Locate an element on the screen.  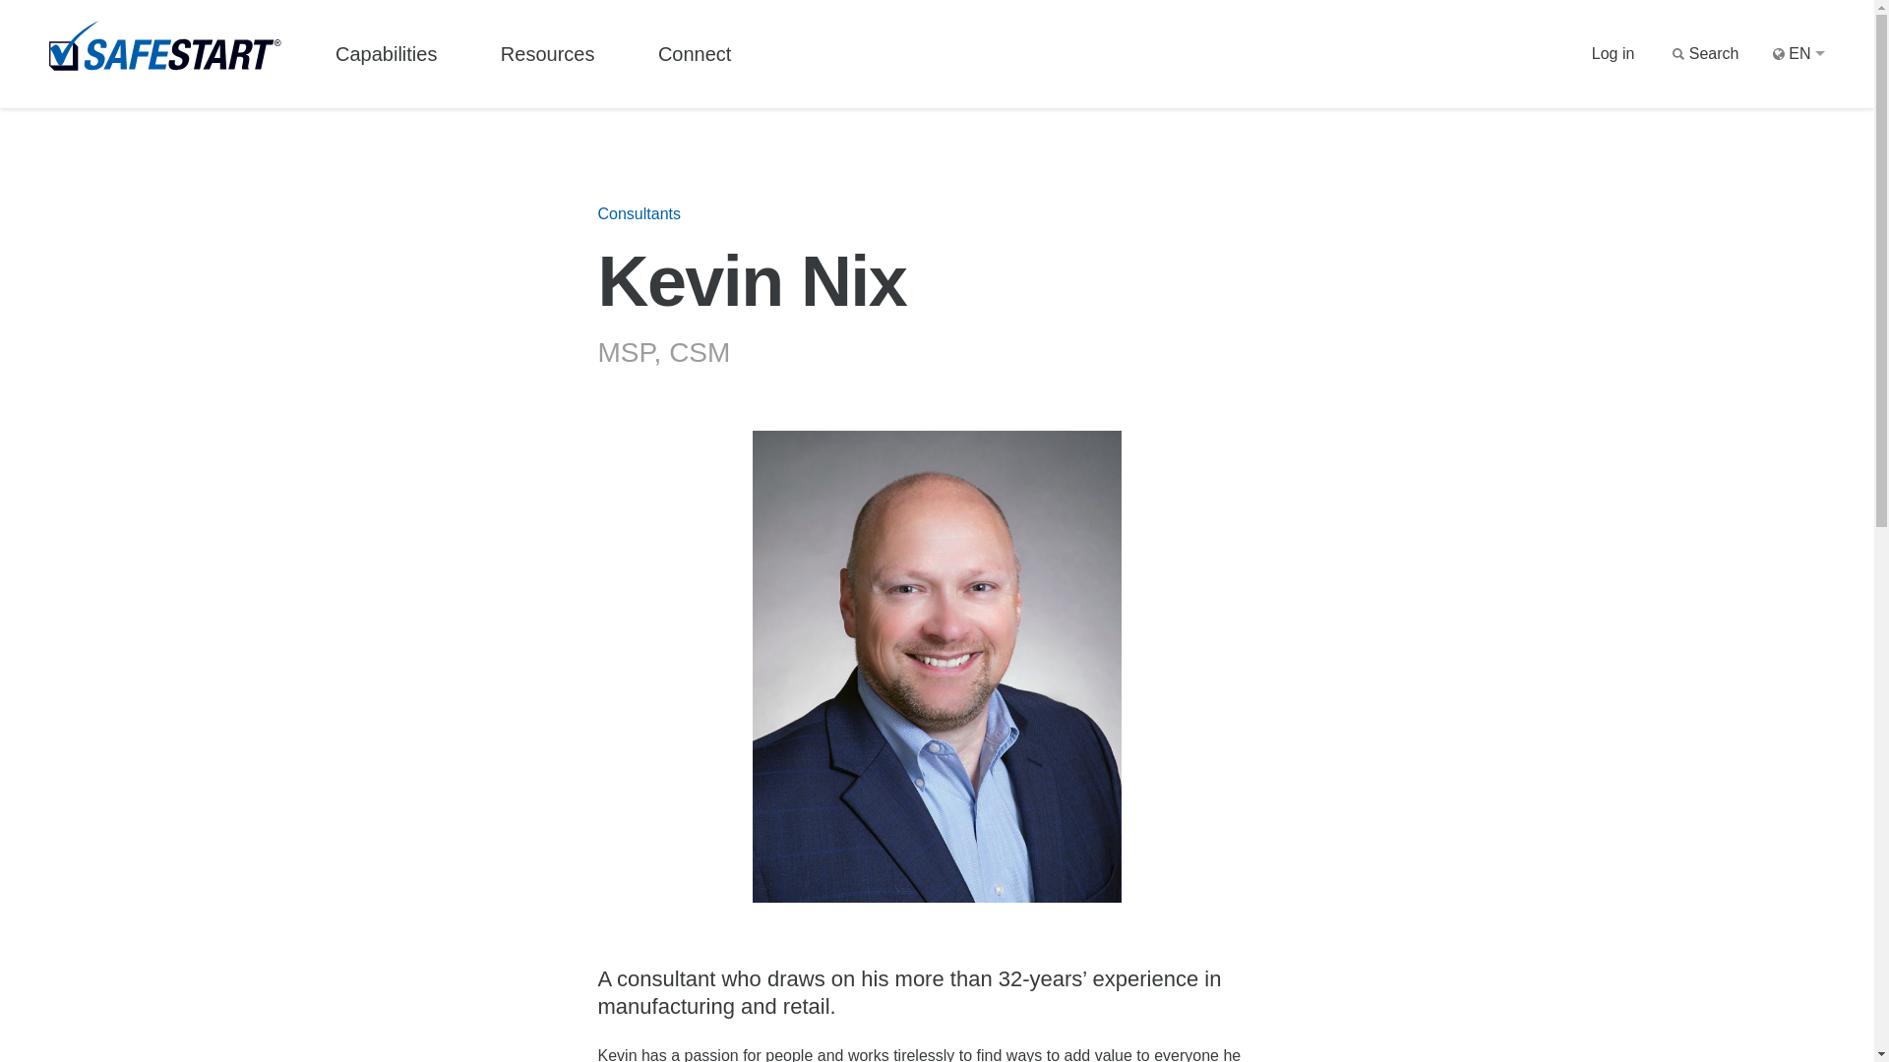
Log in is located at coordinates (1614, 54).